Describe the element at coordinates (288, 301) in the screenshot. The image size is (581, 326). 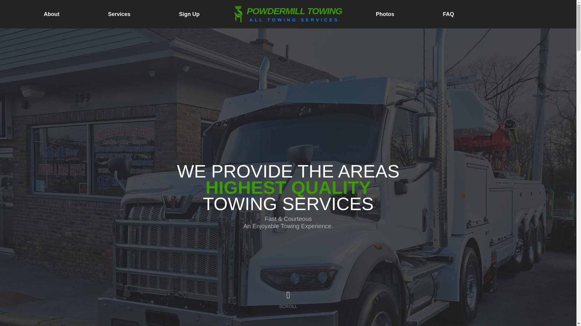
I see `SCROLL` at that location.